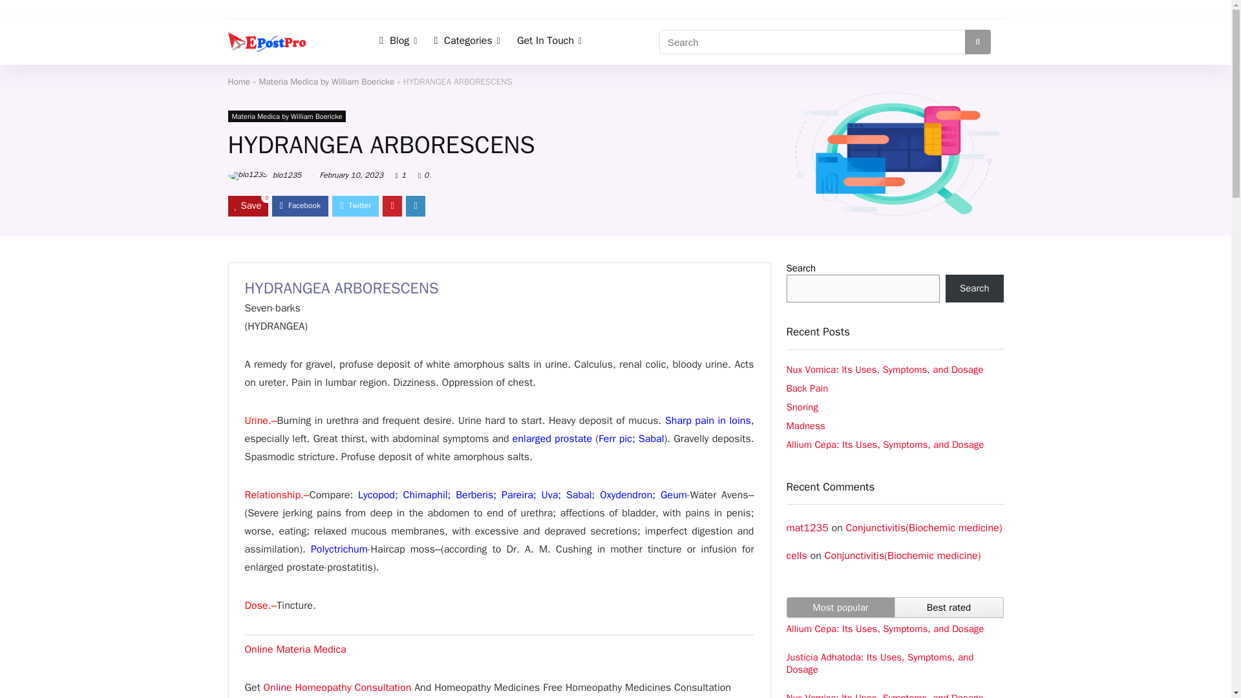 The image size is (1241, 698). What do you see at coordinates (467, 42) in the screenshot?
I see `Categories` at bounding box center [467, 42].